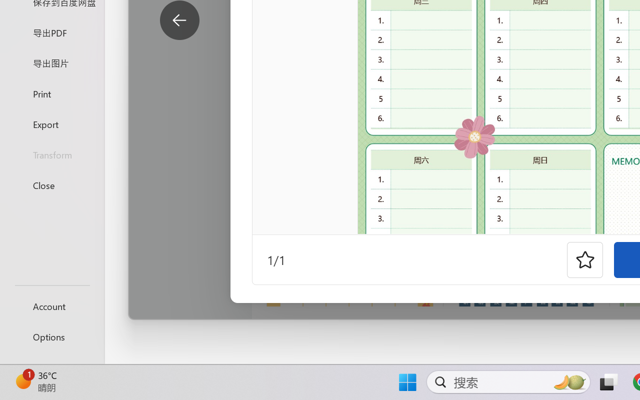  Describe the element at coordinates (52, 124) in the screenshot. I see `Export` at that location.